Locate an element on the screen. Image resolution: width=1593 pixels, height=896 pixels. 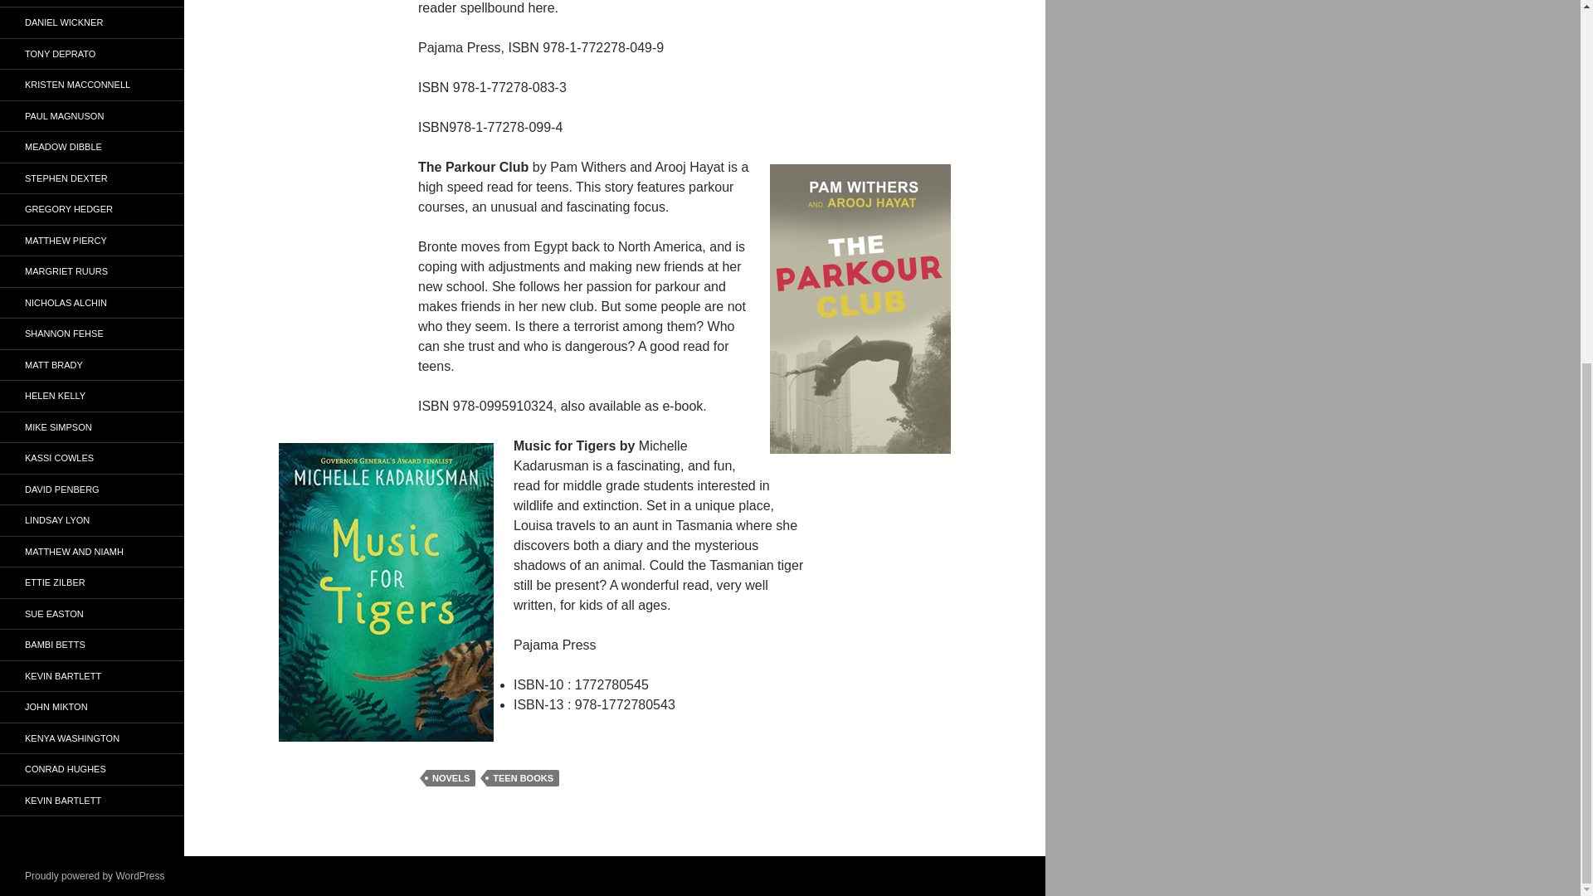
ALLISON POIROT is located at coordinates (92, 3).